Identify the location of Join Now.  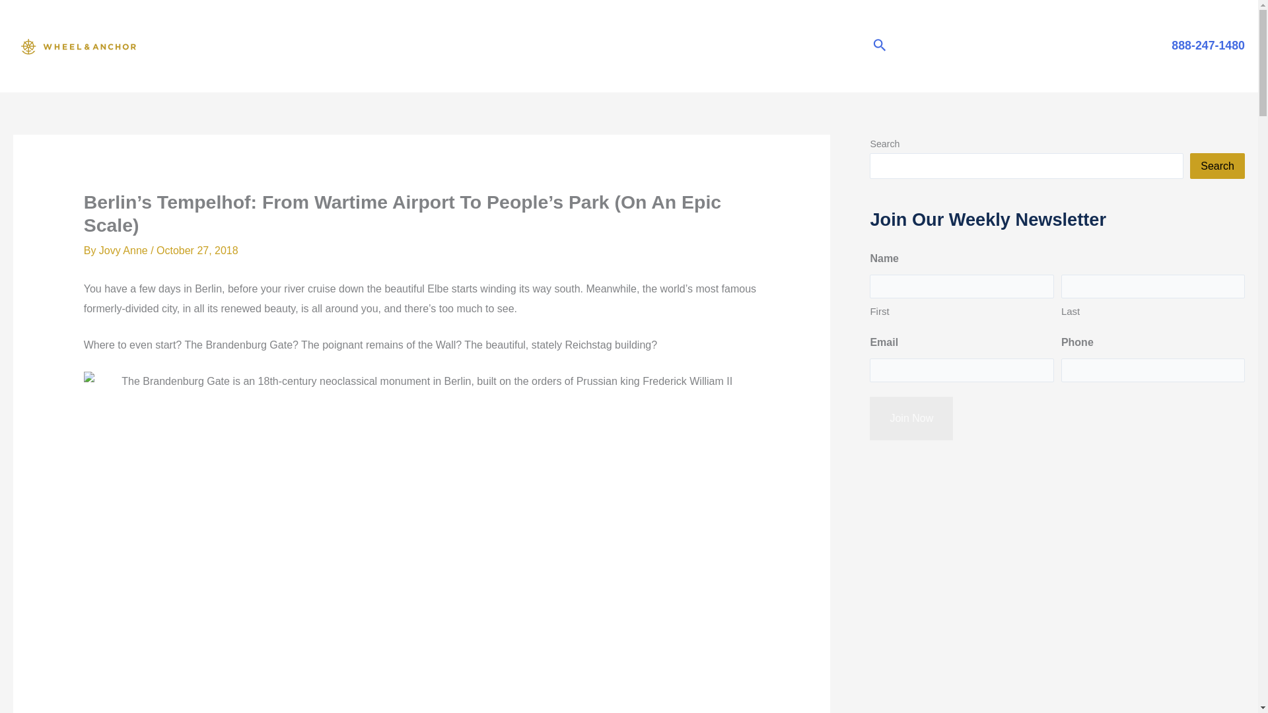
(911, 419).